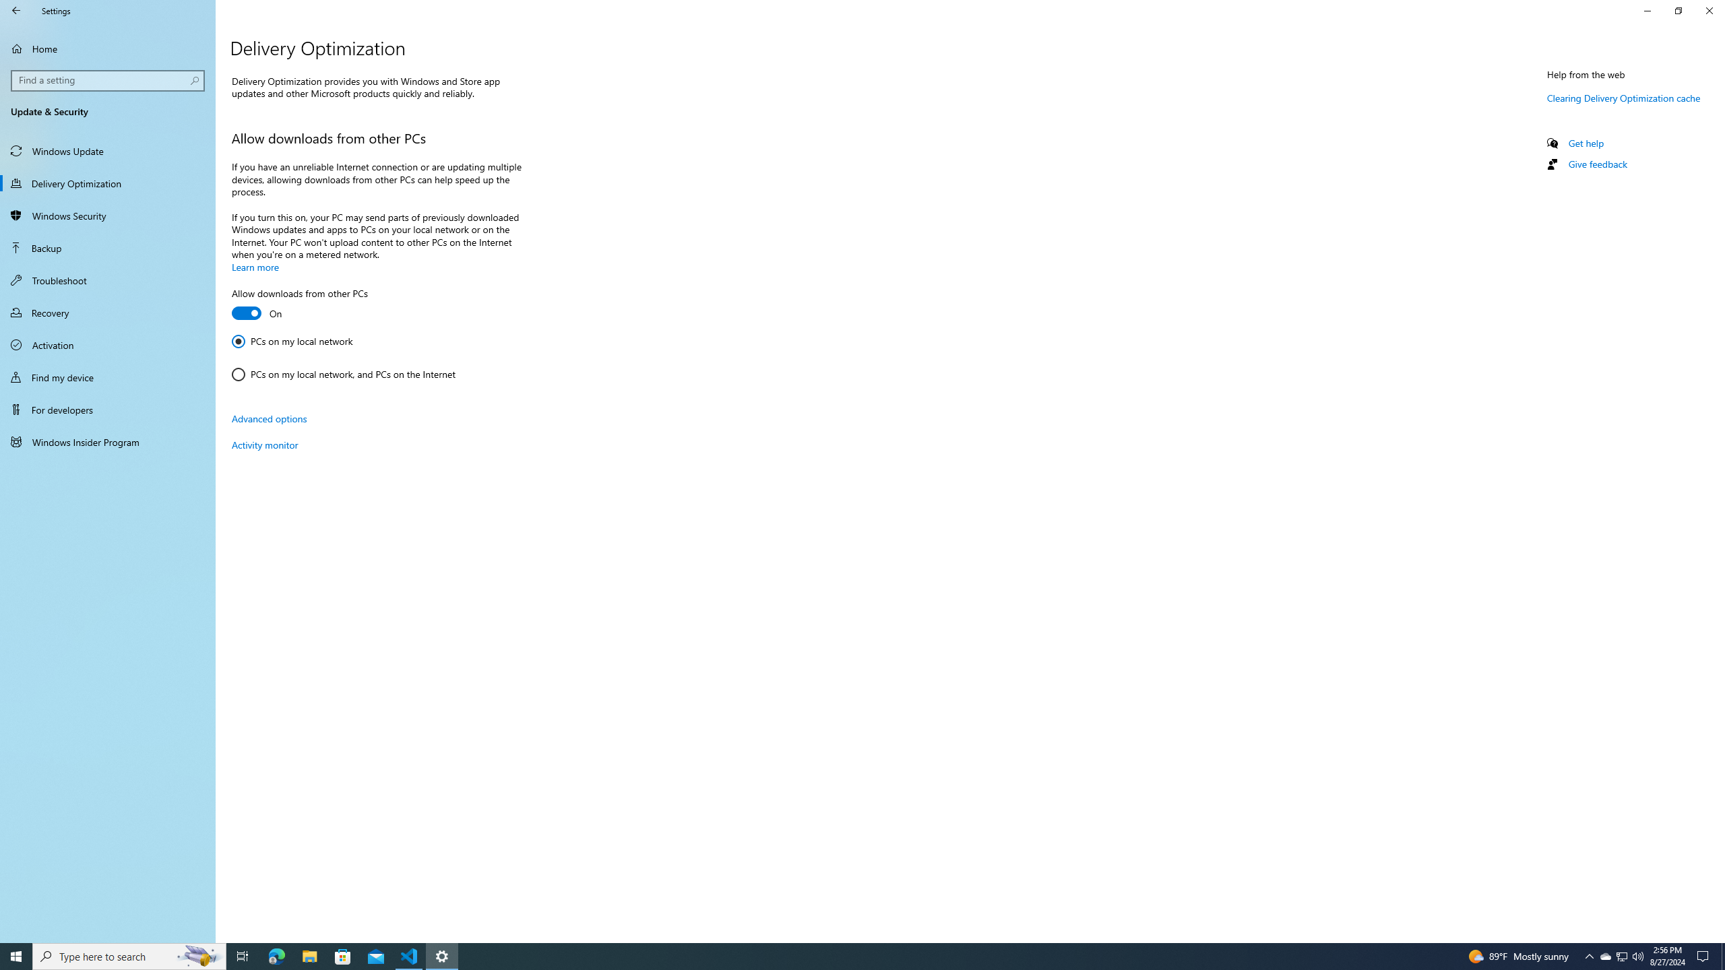  Describe the element at coordinates (255, 267) in the screenshot. I see `Learn more` at that location.